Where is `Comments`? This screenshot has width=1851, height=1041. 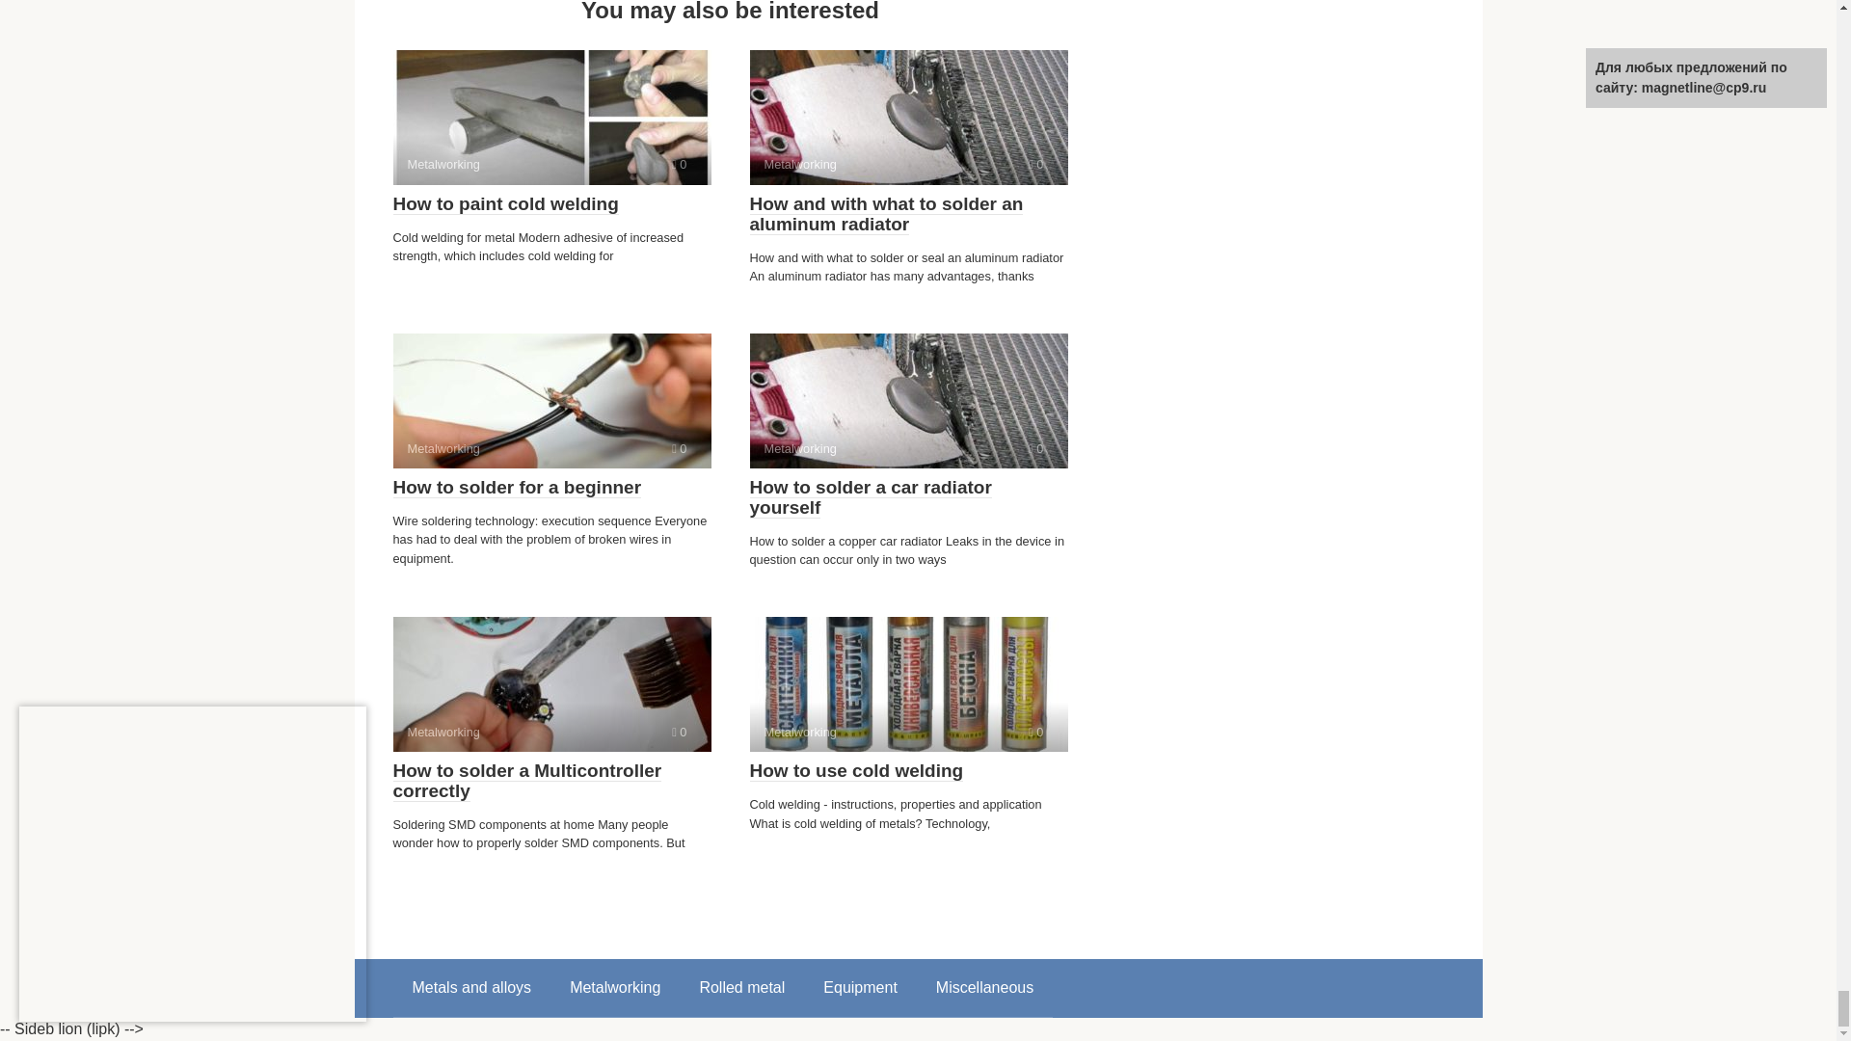
Comments is located at coordinates (517, 488).